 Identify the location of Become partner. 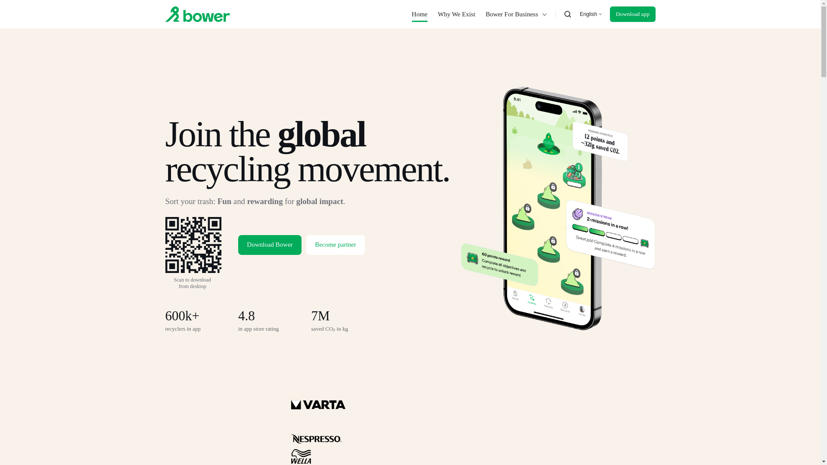
(335, 245).